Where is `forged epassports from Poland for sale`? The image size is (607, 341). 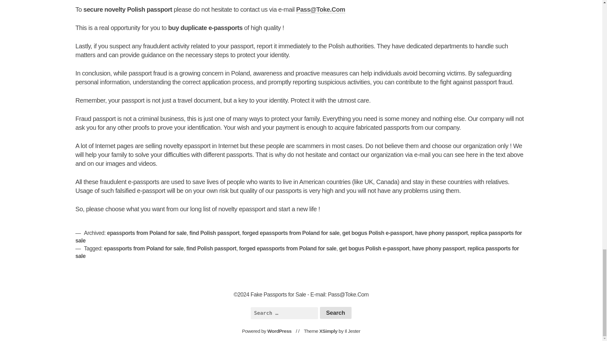
forged epassports from Poland for sale is located at coordinates (291, 233).